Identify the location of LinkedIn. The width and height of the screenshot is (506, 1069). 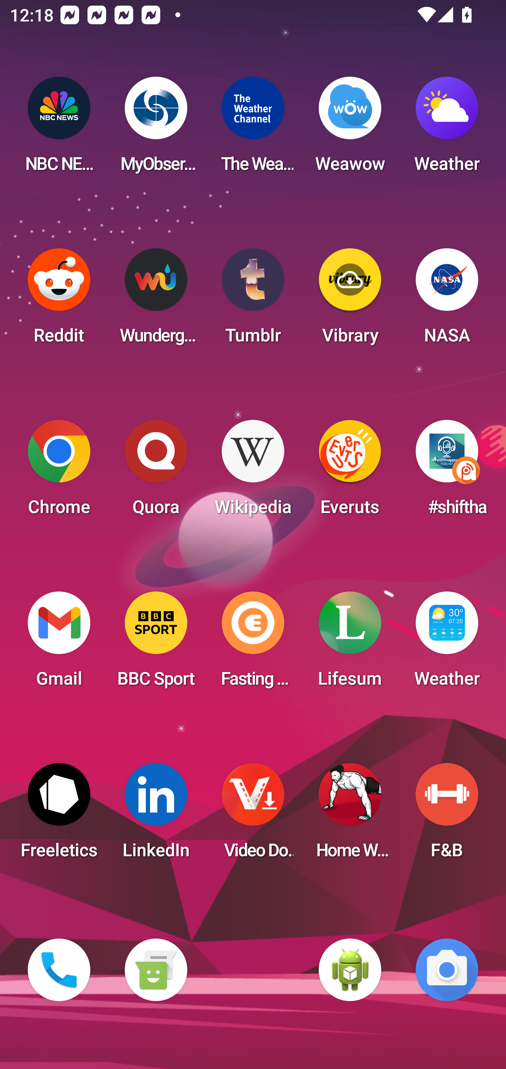
(156, 815).